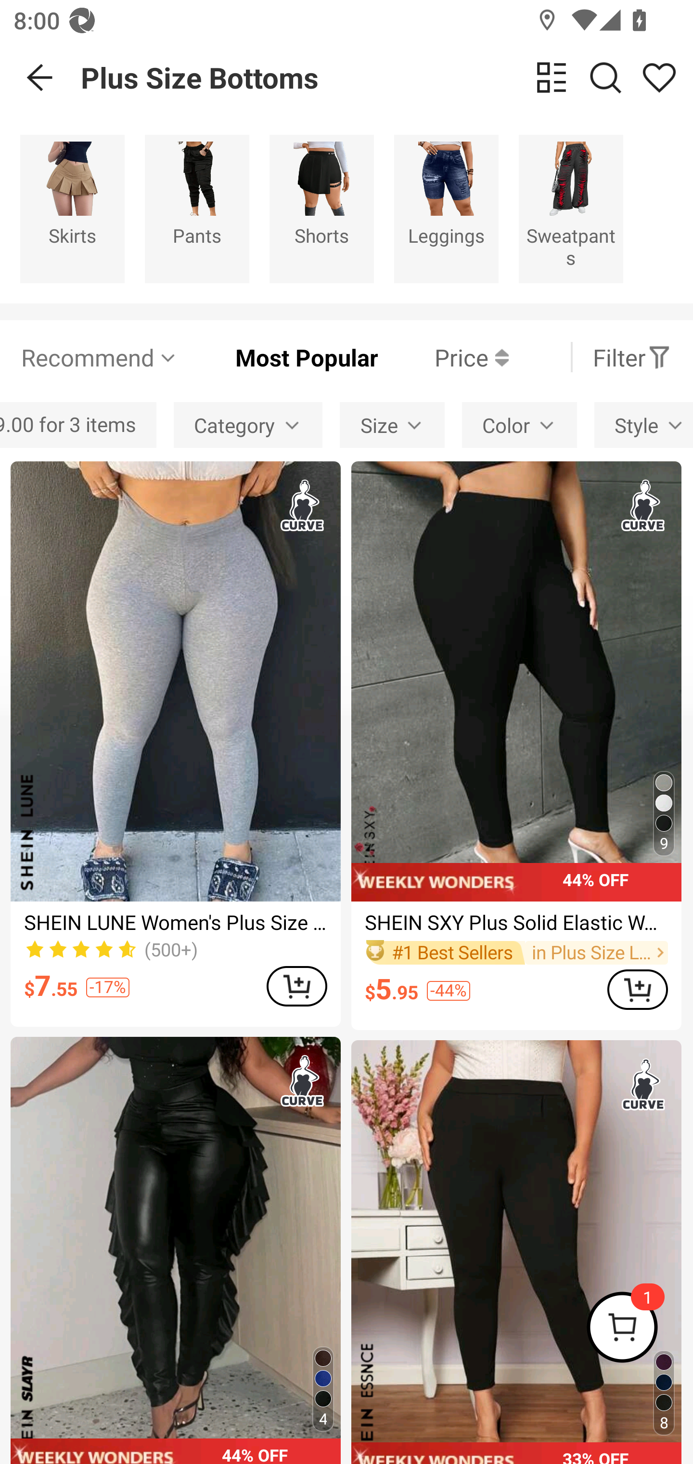  I want to click on Shorts, so click(321, 208).